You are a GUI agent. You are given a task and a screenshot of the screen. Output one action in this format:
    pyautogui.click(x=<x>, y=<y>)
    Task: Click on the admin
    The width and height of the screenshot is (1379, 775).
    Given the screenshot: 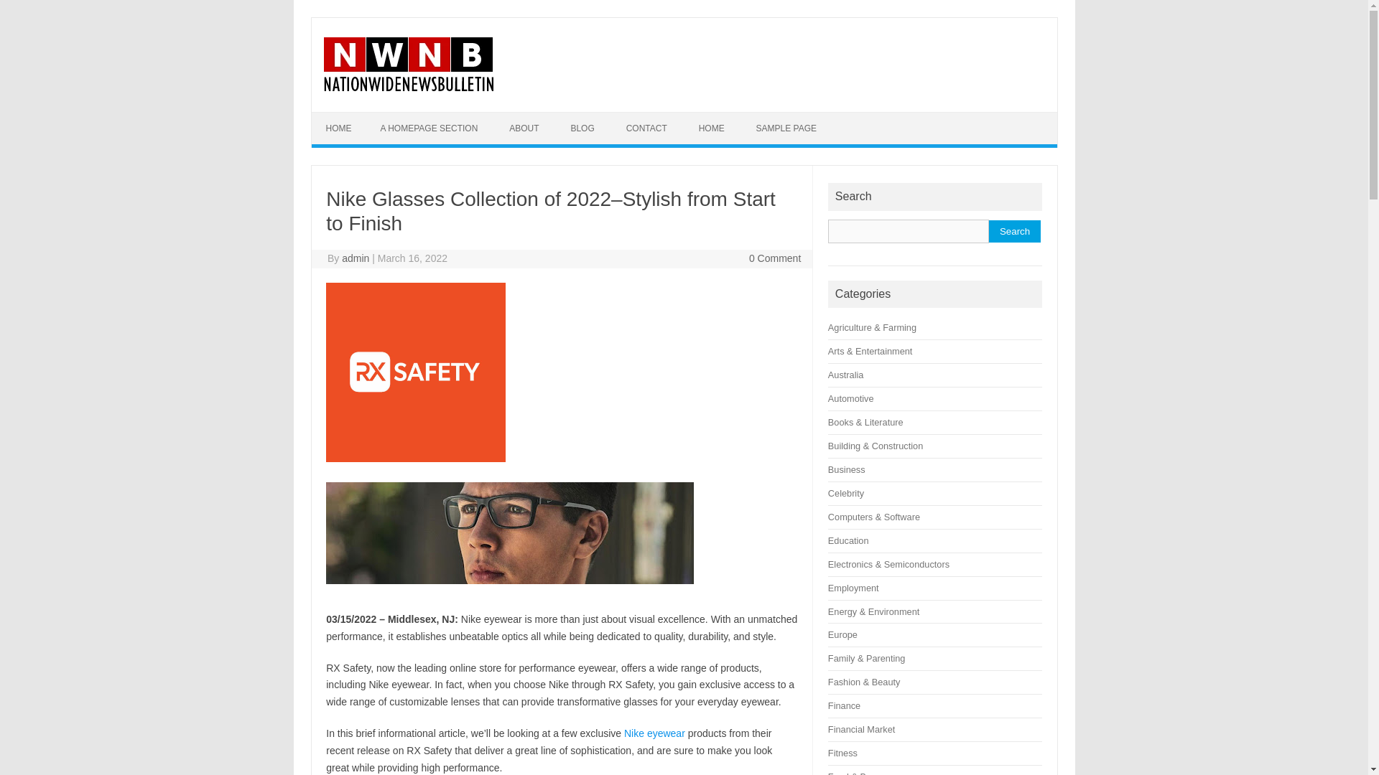 What is the action you would take?
    pyautogui.click(x=356, y=258)
    